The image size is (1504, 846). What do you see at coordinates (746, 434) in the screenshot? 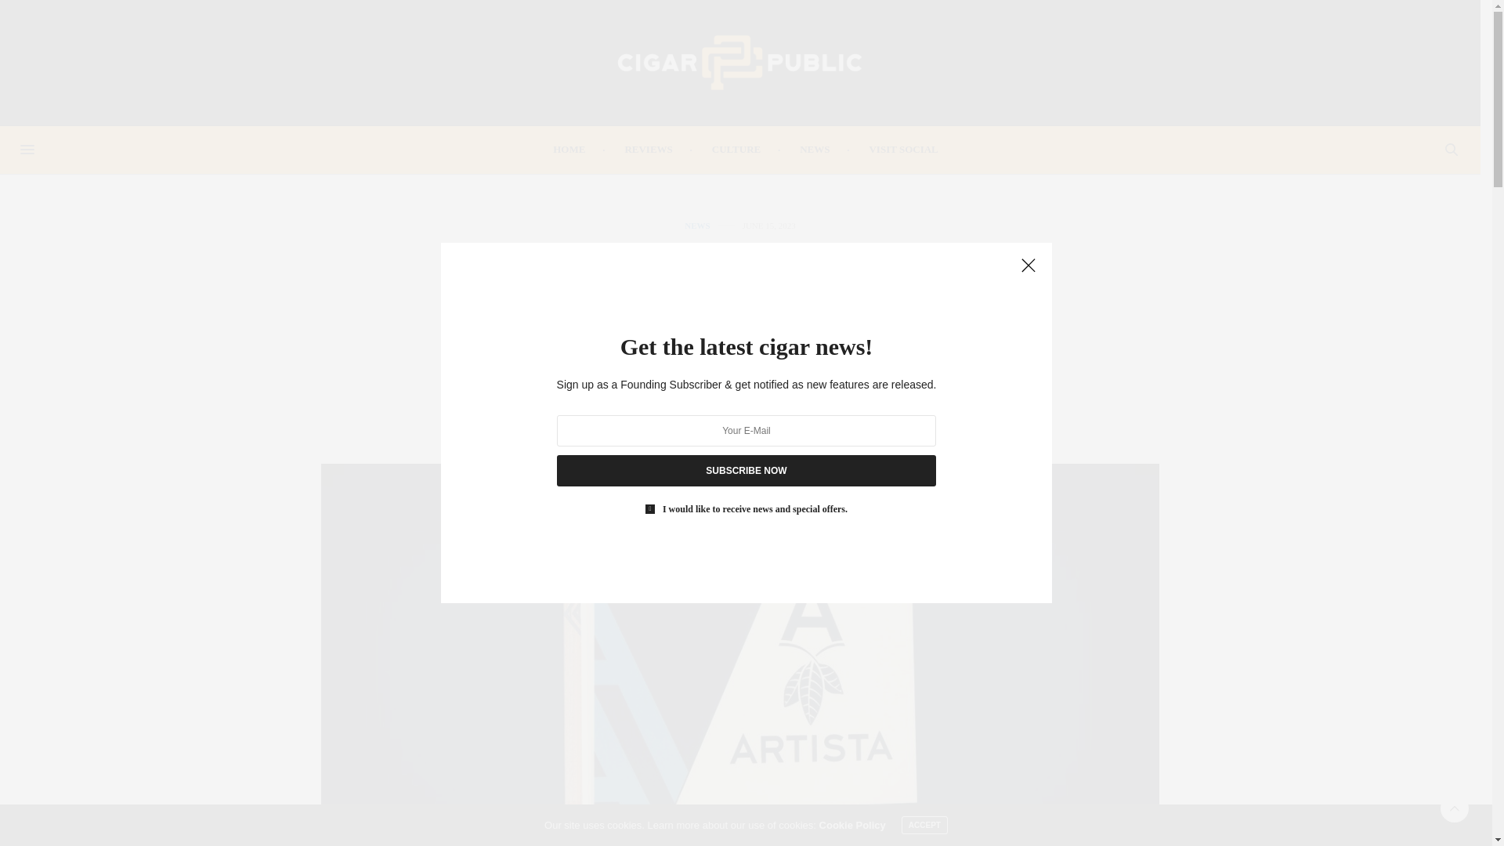
I see `Posts by Cigar Public` at bounding box center [746, 434].